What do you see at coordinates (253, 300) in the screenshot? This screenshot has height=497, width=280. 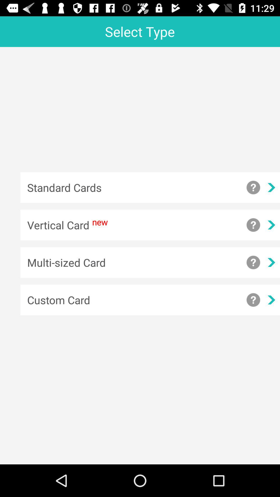 I see `display custom card information` at bounding box center [253, 300].